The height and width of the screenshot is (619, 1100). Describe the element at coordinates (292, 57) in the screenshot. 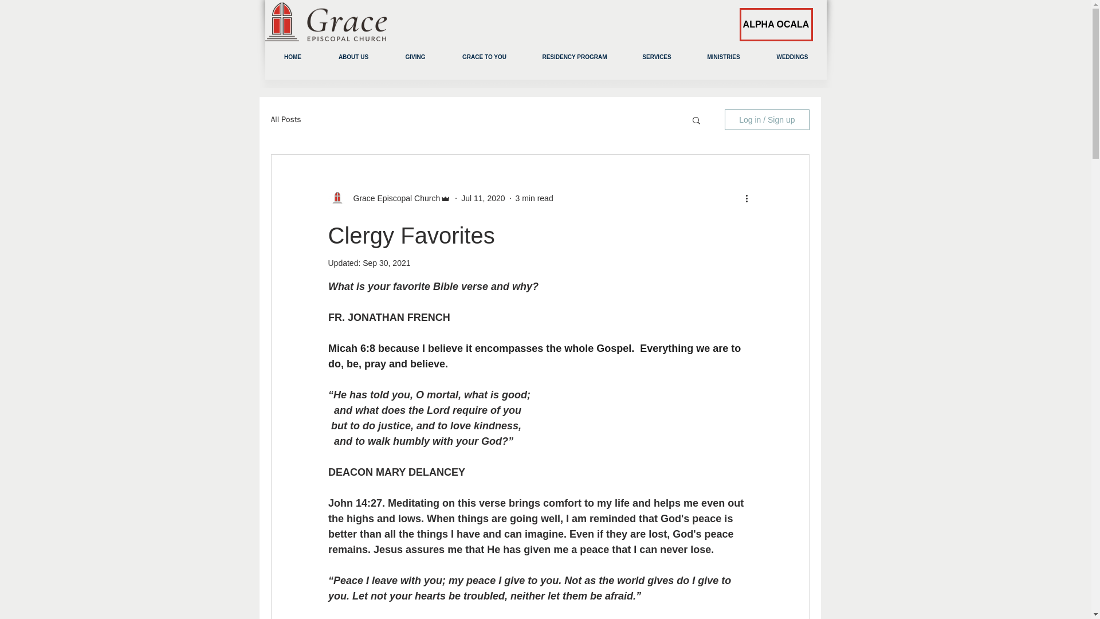

I see `HOME` at that location.